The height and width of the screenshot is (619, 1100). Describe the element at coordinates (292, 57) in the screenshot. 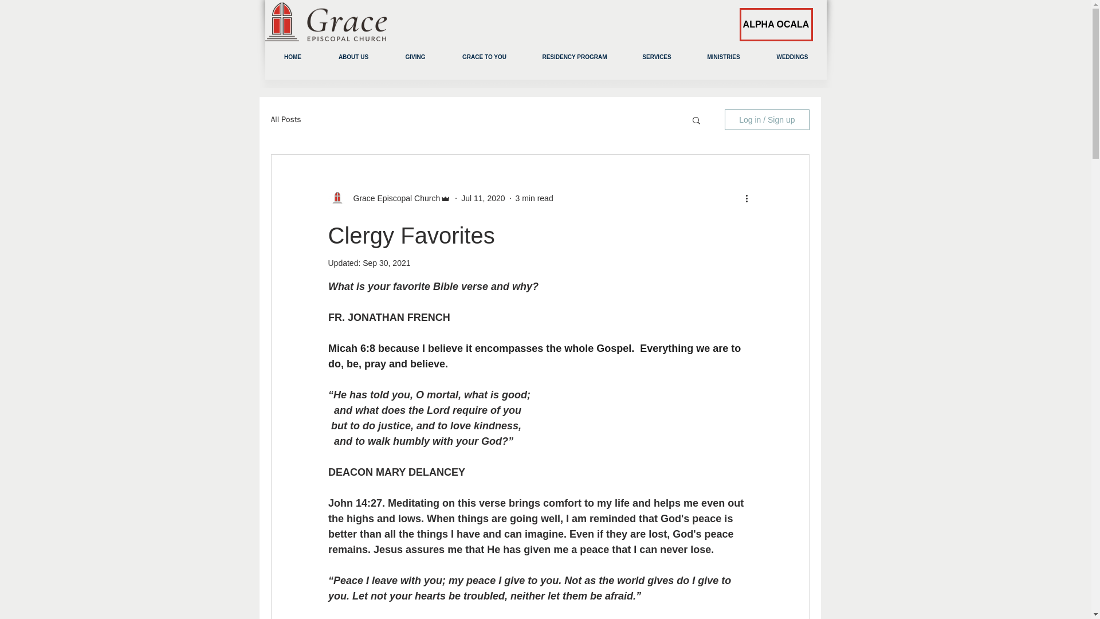

I see `HOME` at that location.